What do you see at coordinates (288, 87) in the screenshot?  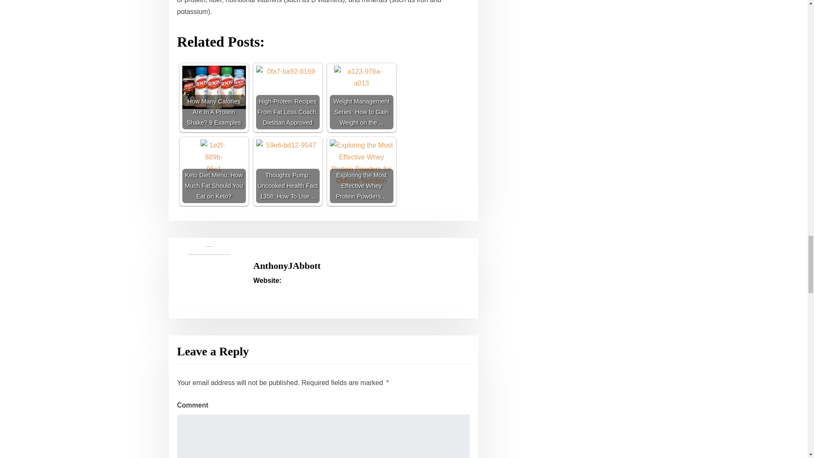 I see `High-Protein Recipes From Fat Loss Coach, Dietitian Approved` at bounding box center [288, 87].